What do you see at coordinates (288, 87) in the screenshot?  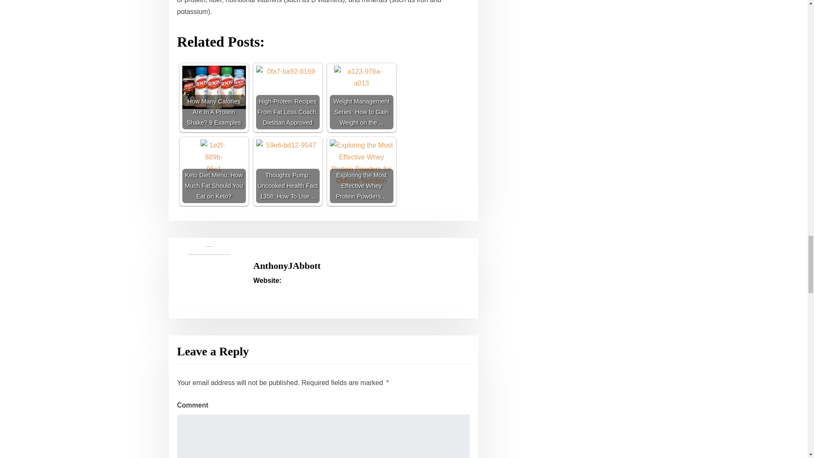 I see `High-Protein Recipes From Fat Loss Coach, Dietitian Approved` at bounding box center [288, 87].